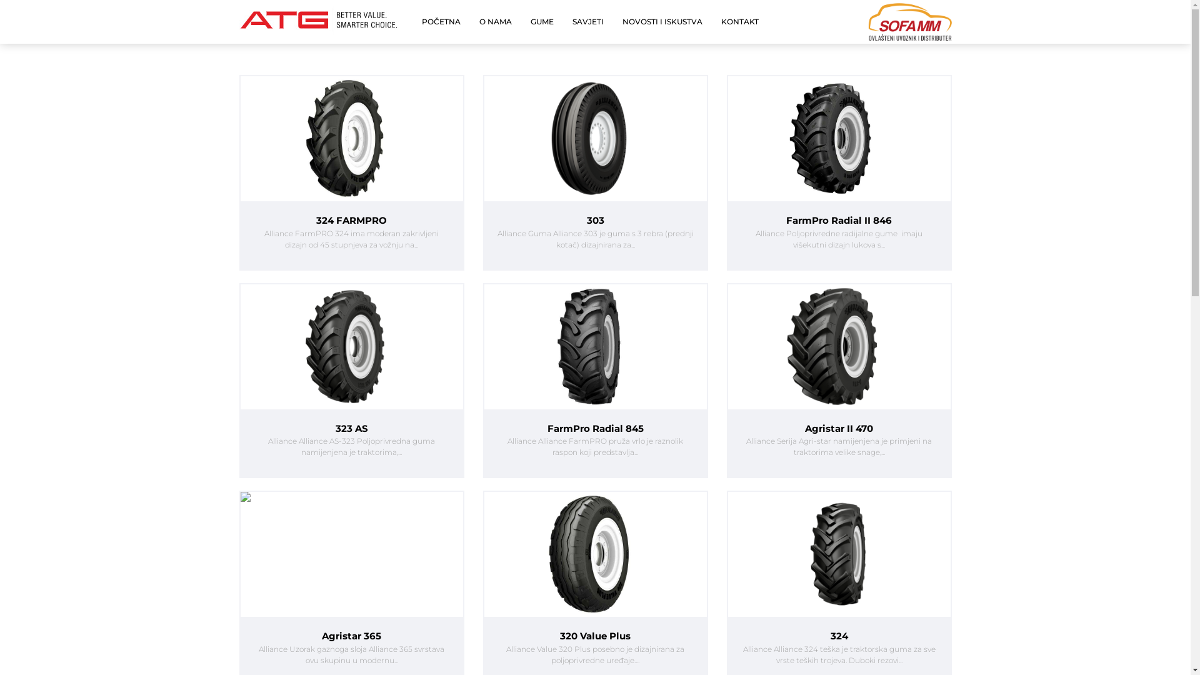 This screenshot has width=1200, height=675. What do you see at coordinates (351, 429) in the screenshot?
I see `323 AS` at bounding box center [351, 429].